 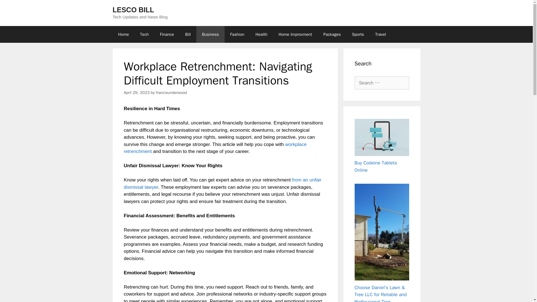 What do you see at coordinates (332, 34) in the screenshot?
I see `Packages` at bounding box center [332, 34].